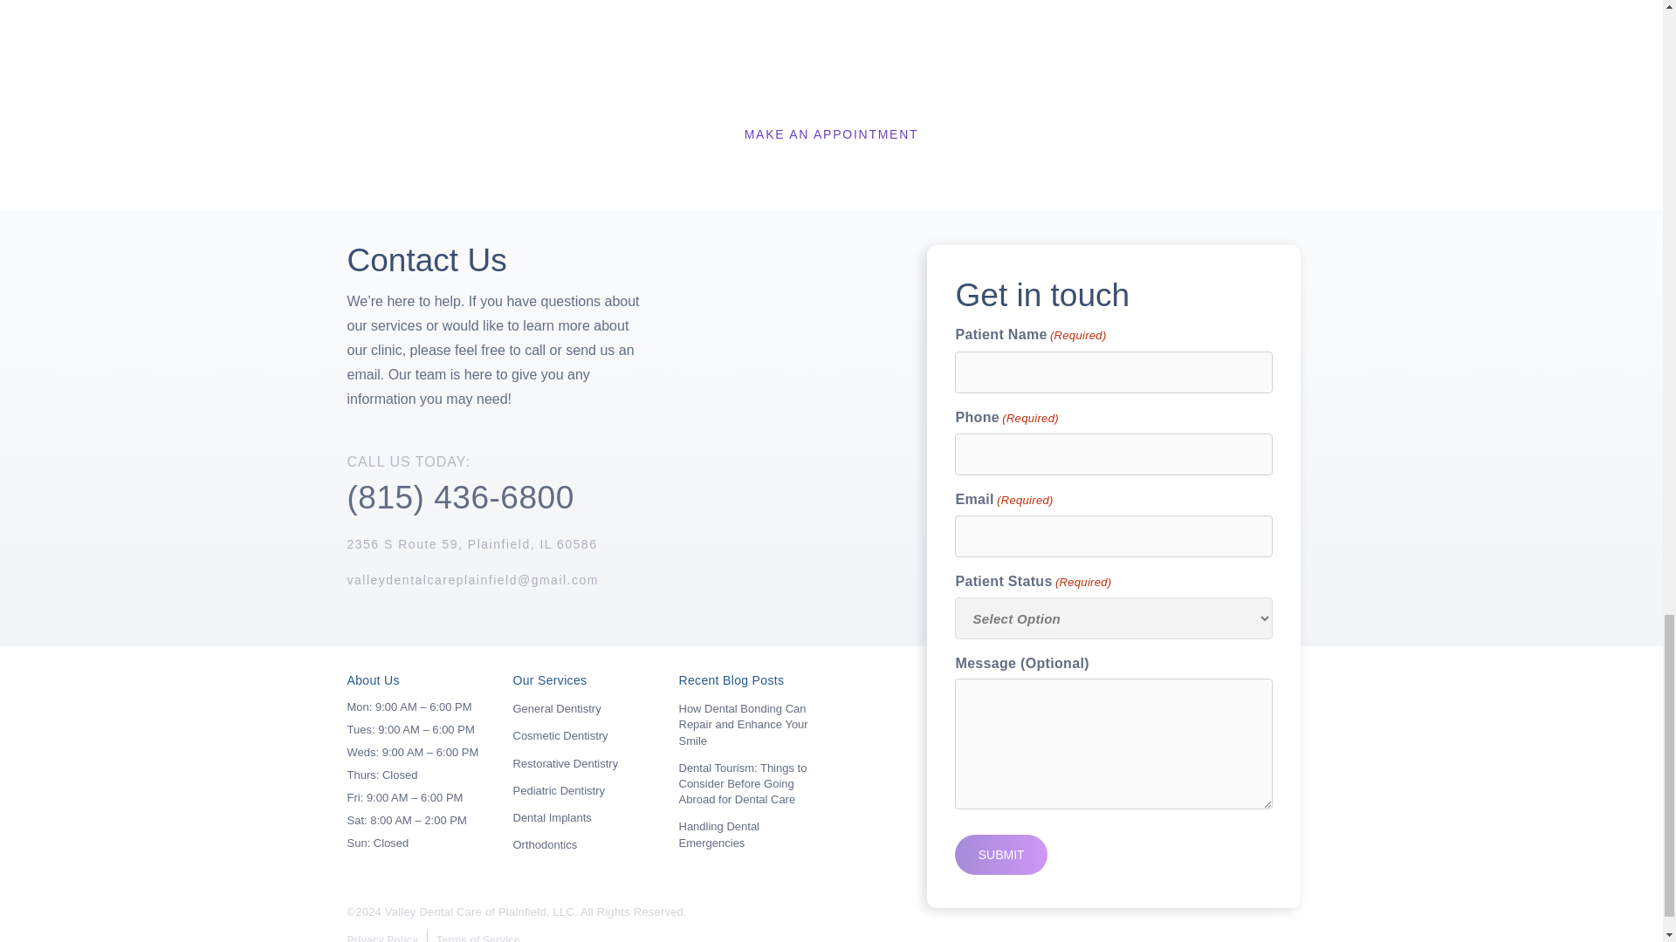 This screenshot has width=1676, height=942. What do you see at coordinates (743, 724) in the screenshot?
I see `How Dental Bonding Can Repair and Enhance Your Smile` at bounding box center [743, 724].